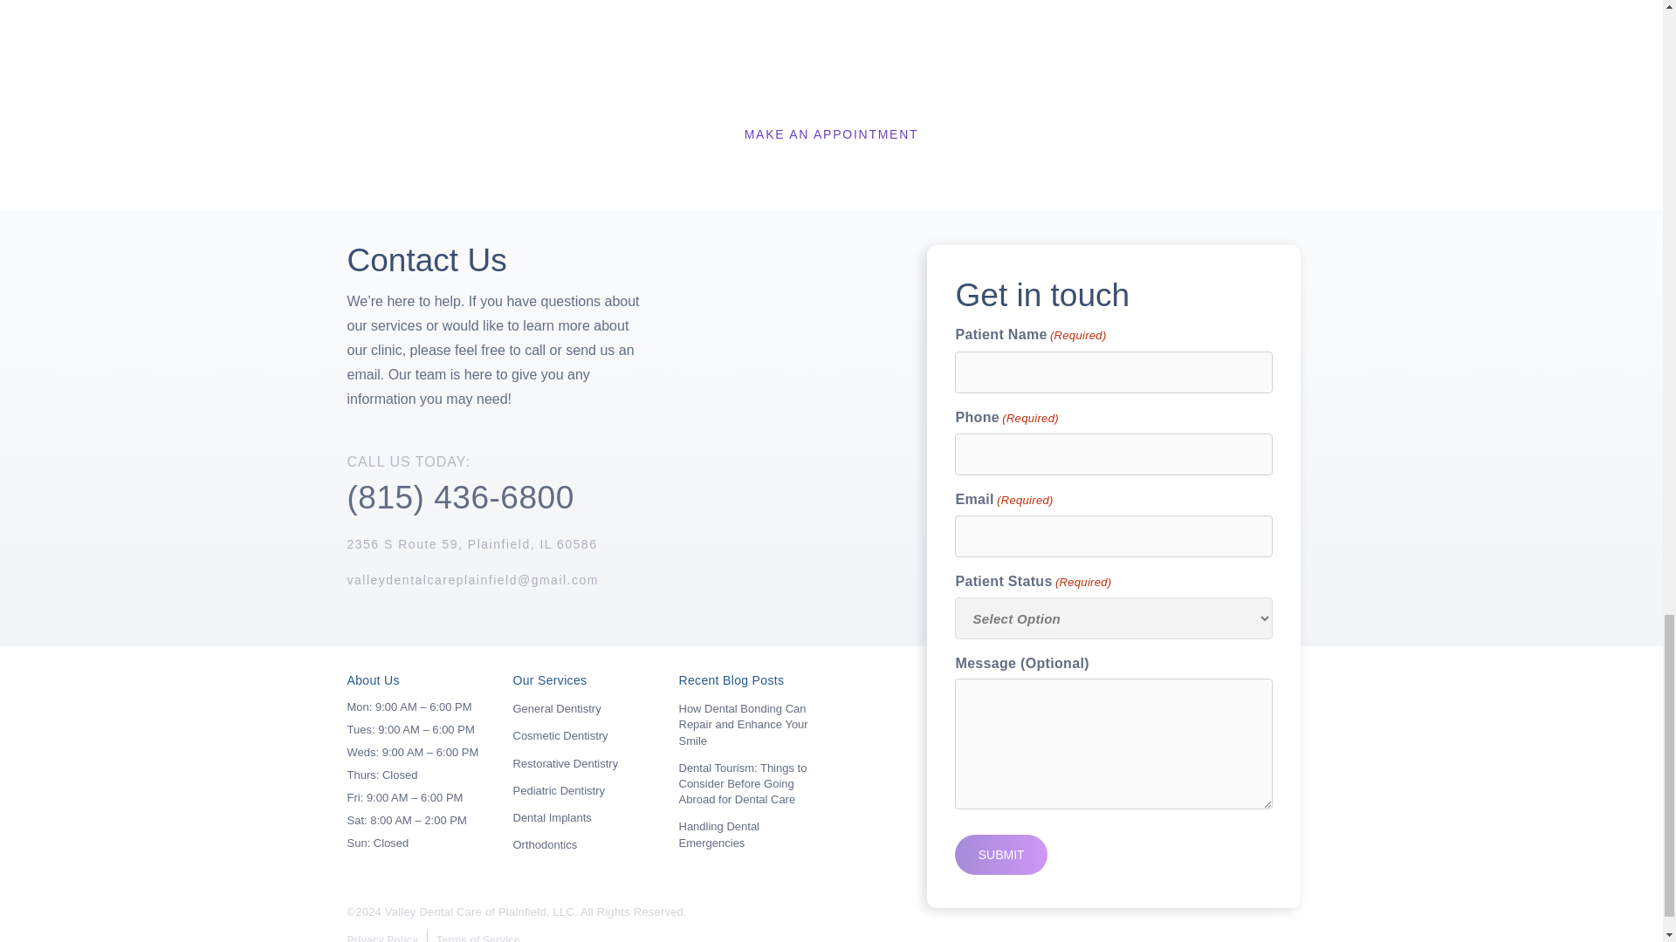 This screenshot has width=1676, height=942. What do you see at coordinates (743, 724) in the screenshot?
I see `How Dental Bonding Can Repair and Enhance Your Smile` at bounding box center [743, 724].